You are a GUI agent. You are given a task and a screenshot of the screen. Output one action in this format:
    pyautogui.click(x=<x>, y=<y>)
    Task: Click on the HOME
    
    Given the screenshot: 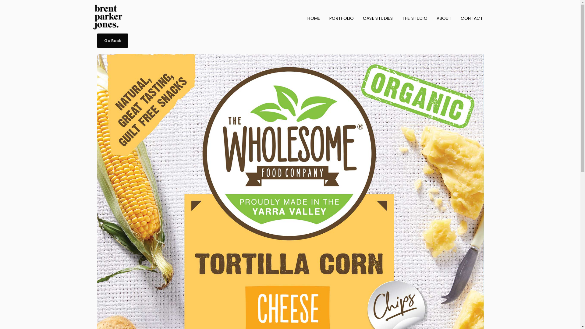 What is the action you would take?
    pyautogui.click(x=314, y=18)
    